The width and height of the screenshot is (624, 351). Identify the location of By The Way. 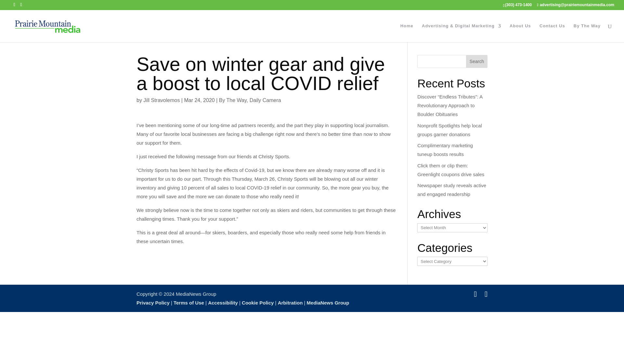
(587, 33).